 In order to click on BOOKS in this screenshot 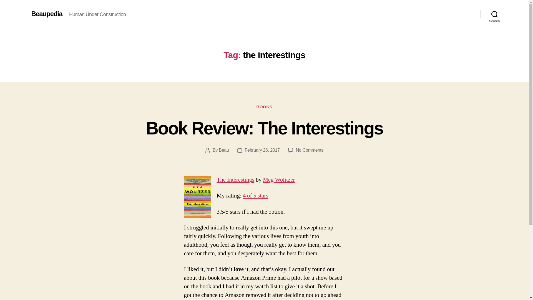, I will do `click(264, 107)`.